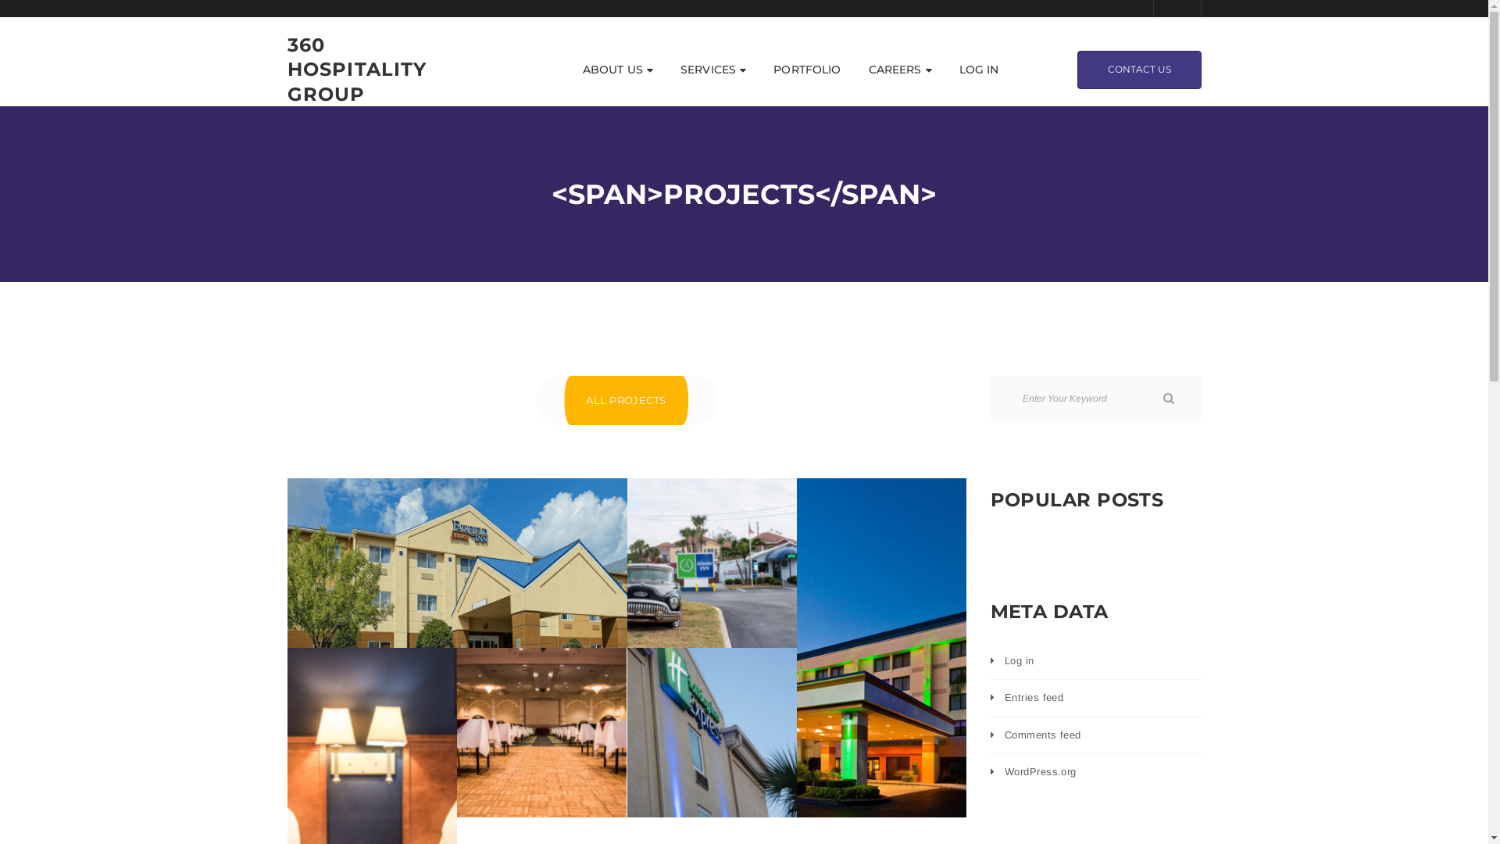 The image size is (1500, 844). Describe the element at coordinates (807, 70) in the screenshot. I see `PORTFOLIO` at that location.